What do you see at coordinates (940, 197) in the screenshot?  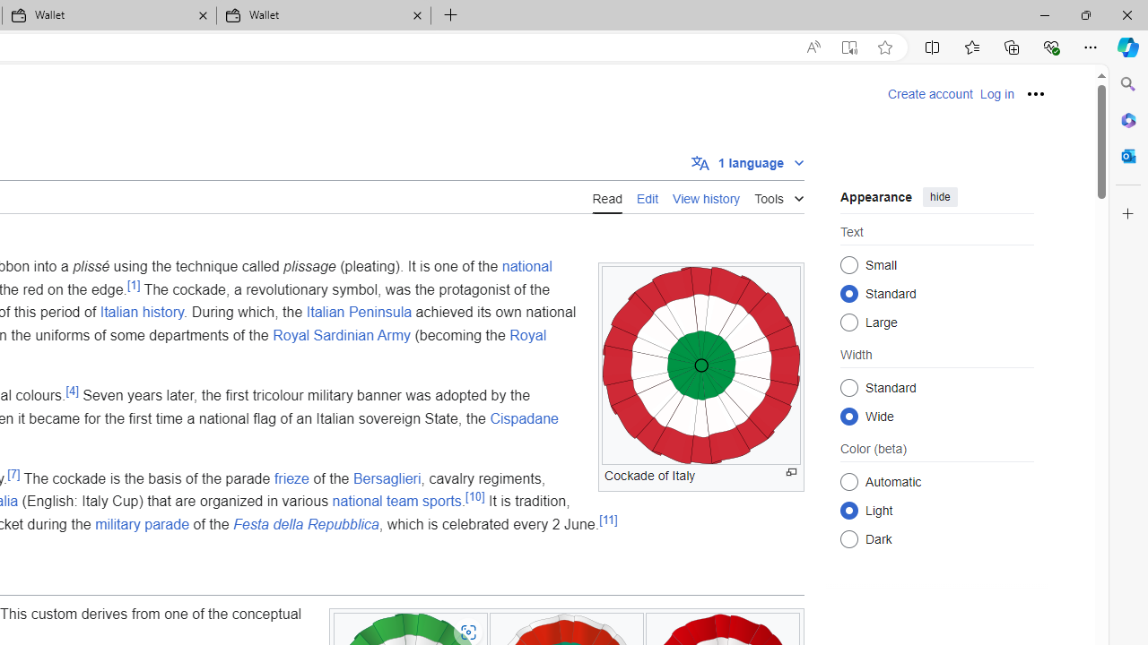 I see `hide` at bounding box center [940, 197].